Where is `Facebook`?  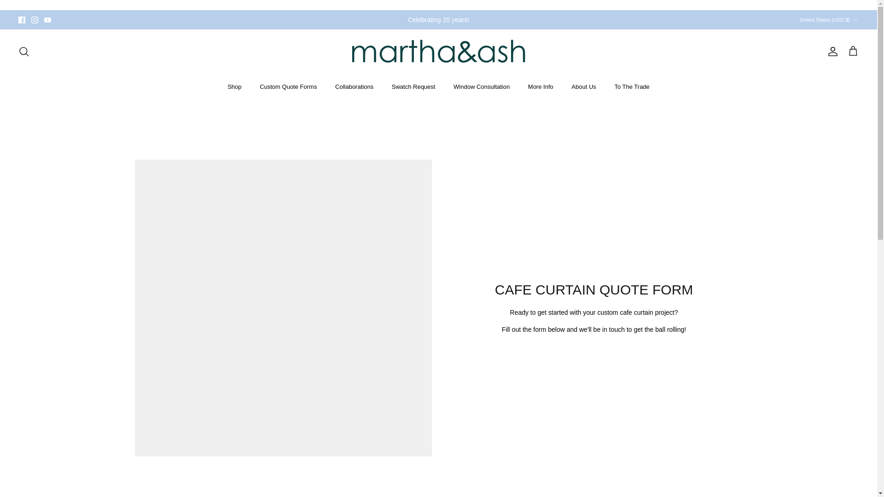 Facebook is located at coordinates (22, 19).